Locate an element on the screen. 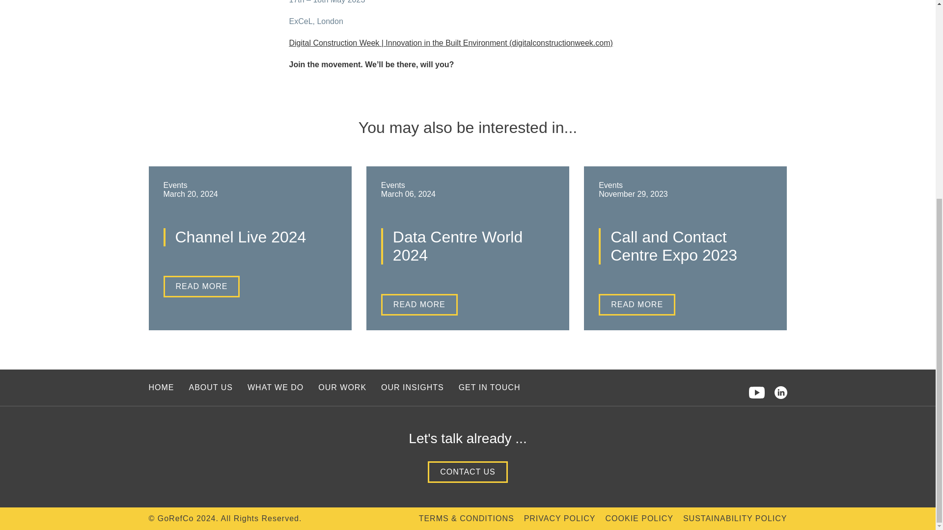  HOME is located at coordinates (161, 387).